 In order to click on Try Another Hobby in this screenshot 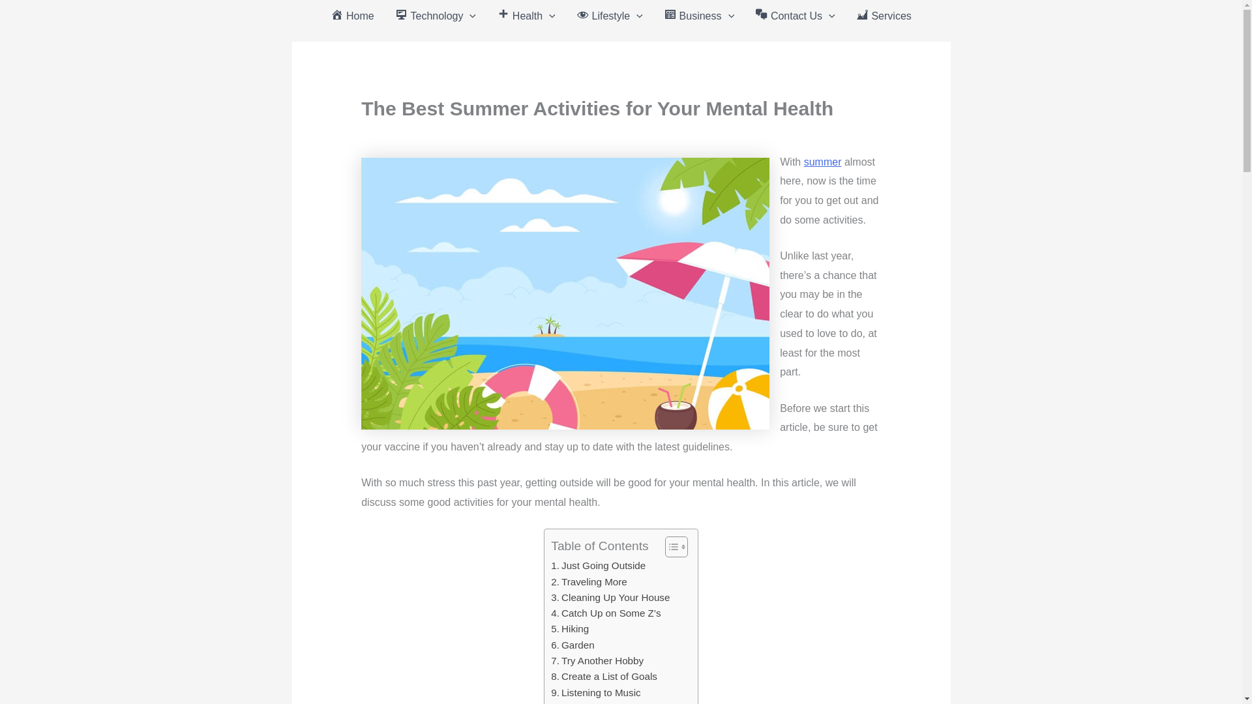, I will do `click(597, 661)`.